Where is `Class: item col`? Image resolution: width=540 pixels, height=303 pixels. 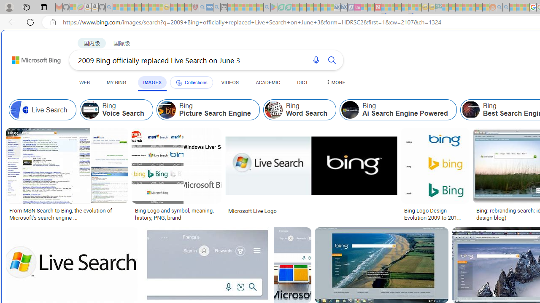
Class: item col is located at coordinates (398, 109).